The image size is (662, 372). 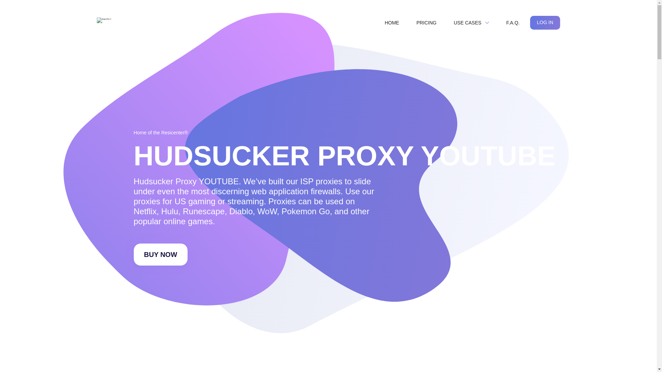 What do you see at coordinates (512, 23) in the screenshot?
I see `F.A.Q.` at bounding box center [512, 23].